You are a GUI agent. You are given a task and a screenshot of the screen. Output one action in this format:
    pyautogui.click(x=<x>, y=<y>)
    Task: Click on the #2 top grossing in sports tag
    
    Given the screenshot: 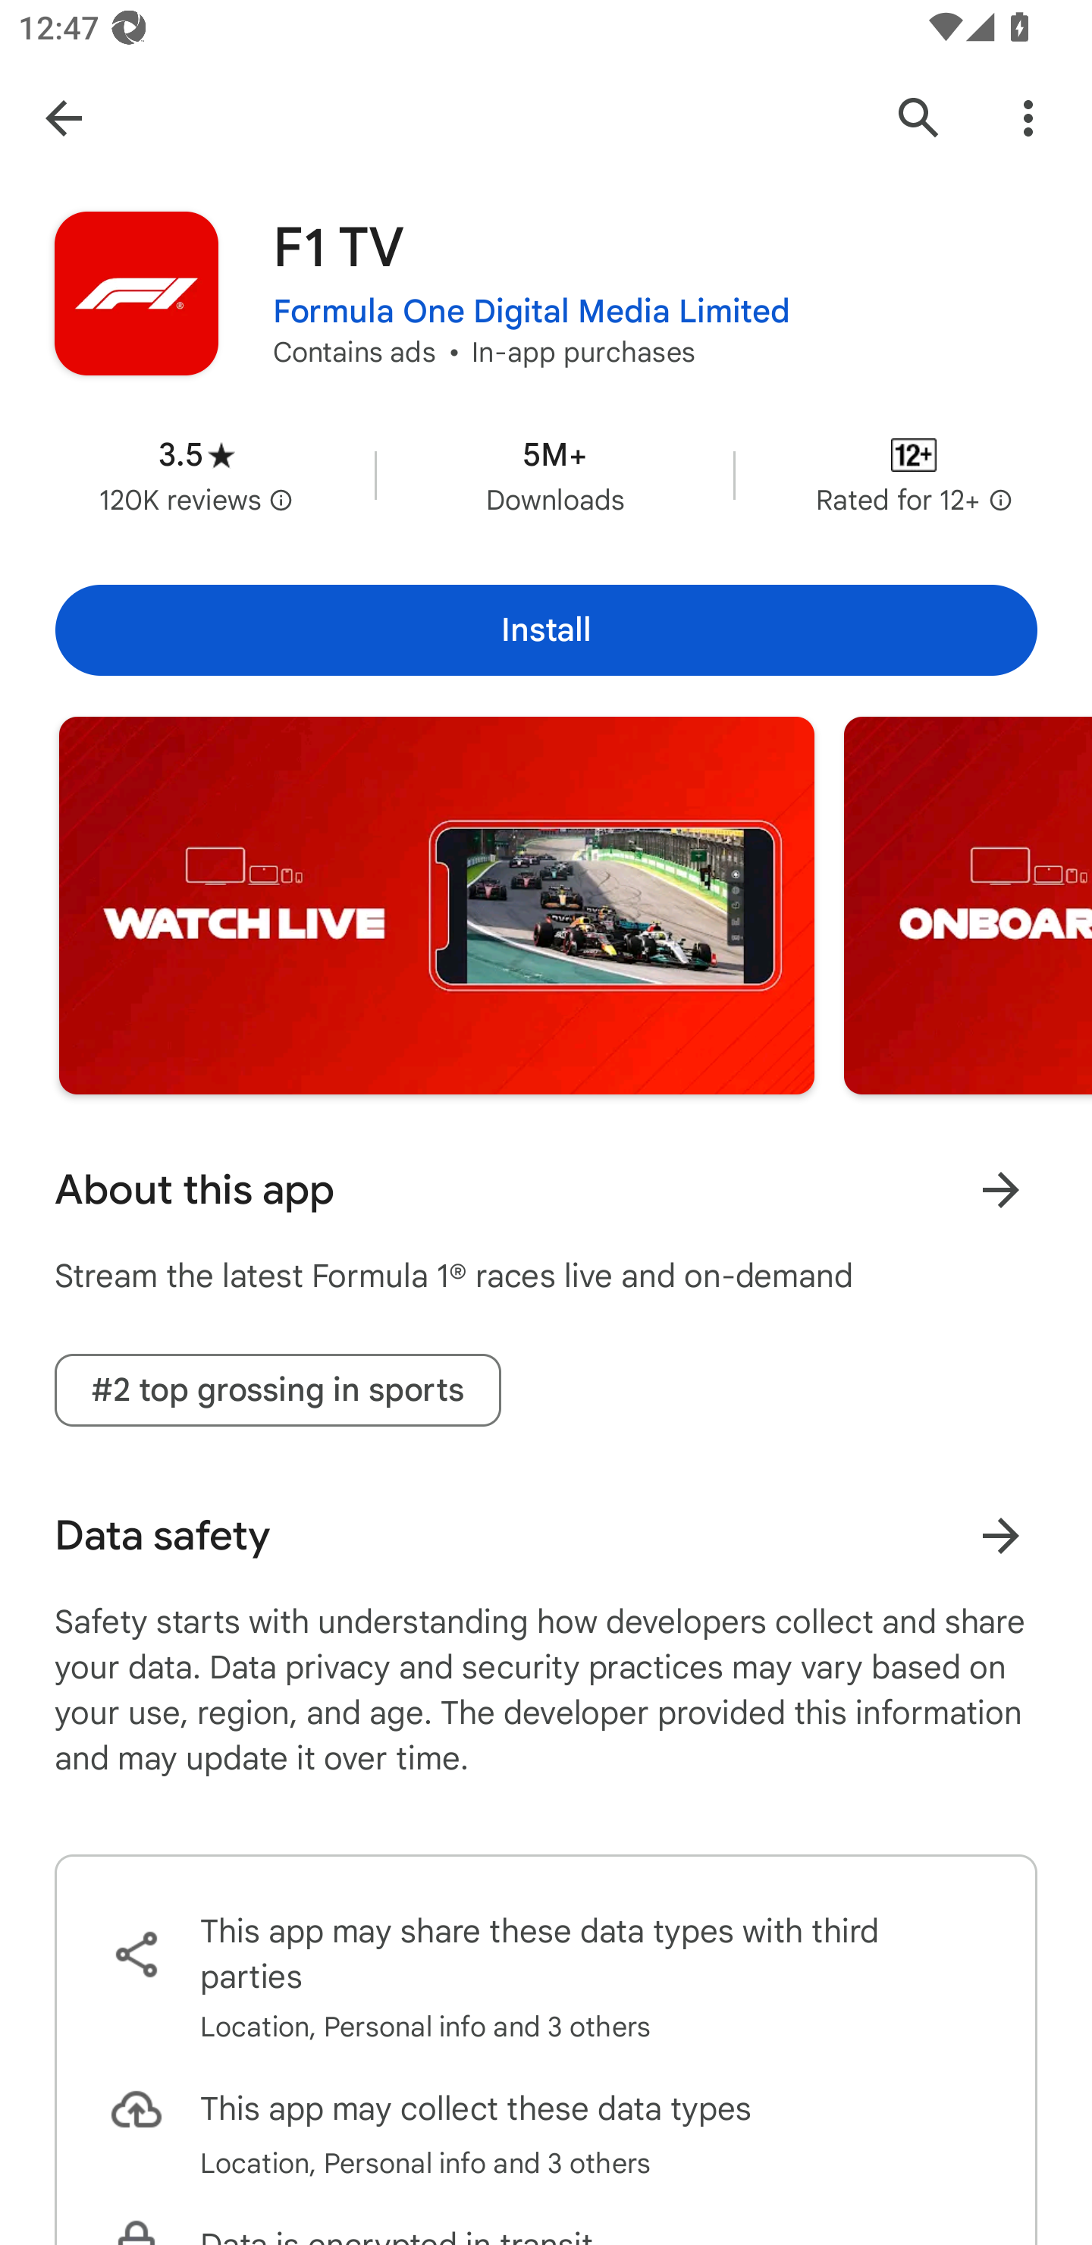 What is the action you would take?
    pyautogui.click(x=278, y=1391)
    